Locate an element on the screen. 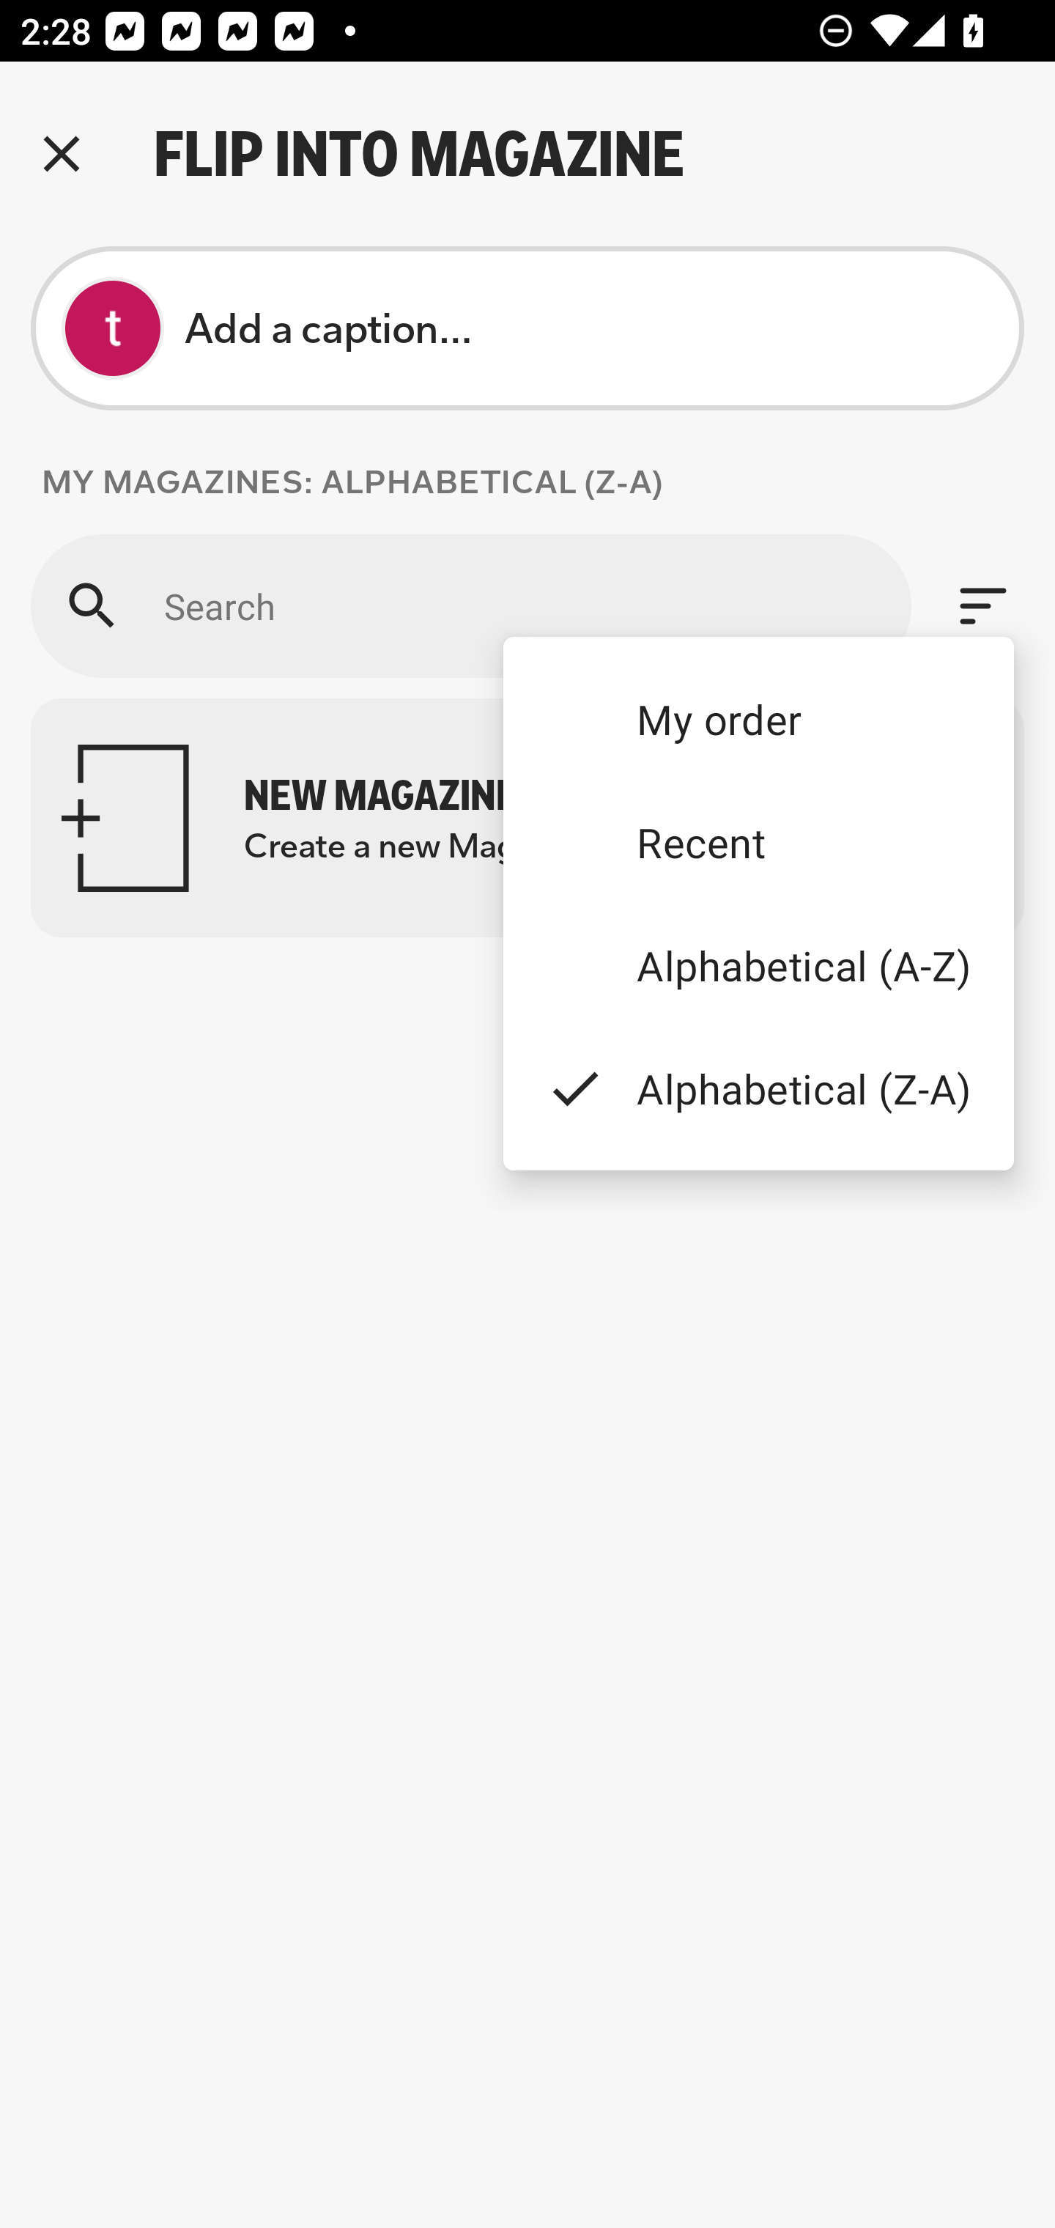 This screenshot has height=2228, width=1055. Alphabetical (Z-A) is located at coordinates (758, 1088).